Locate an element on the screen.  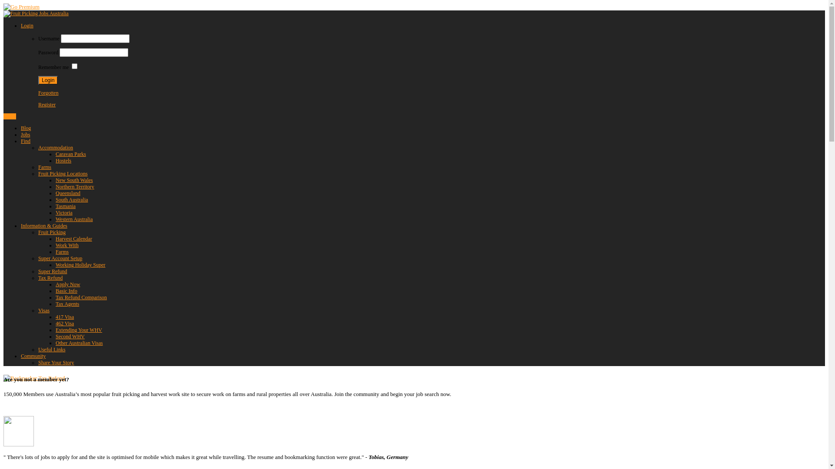
462 Visa is located at coordinates (65, 324).